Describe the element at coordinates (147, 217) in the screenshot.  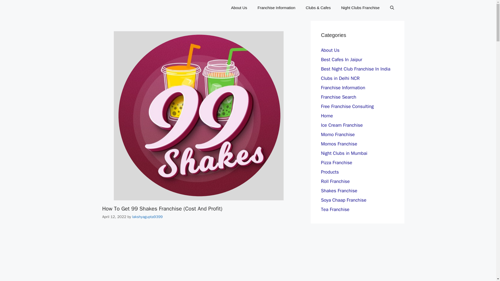
I see `View all posts by lakshyagupta9399` at that location.